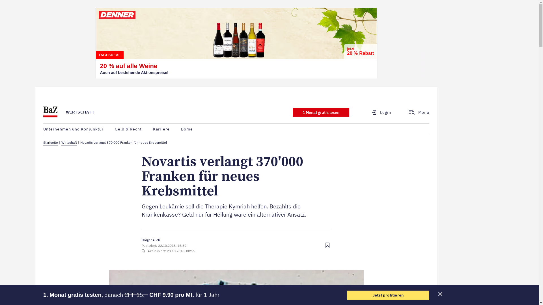 The height and width of the screenshot is (305, 543). Describe the element at coordinates (36, 87) in the screenshot. I see `Zum Hauptinhalt springen` at that location.